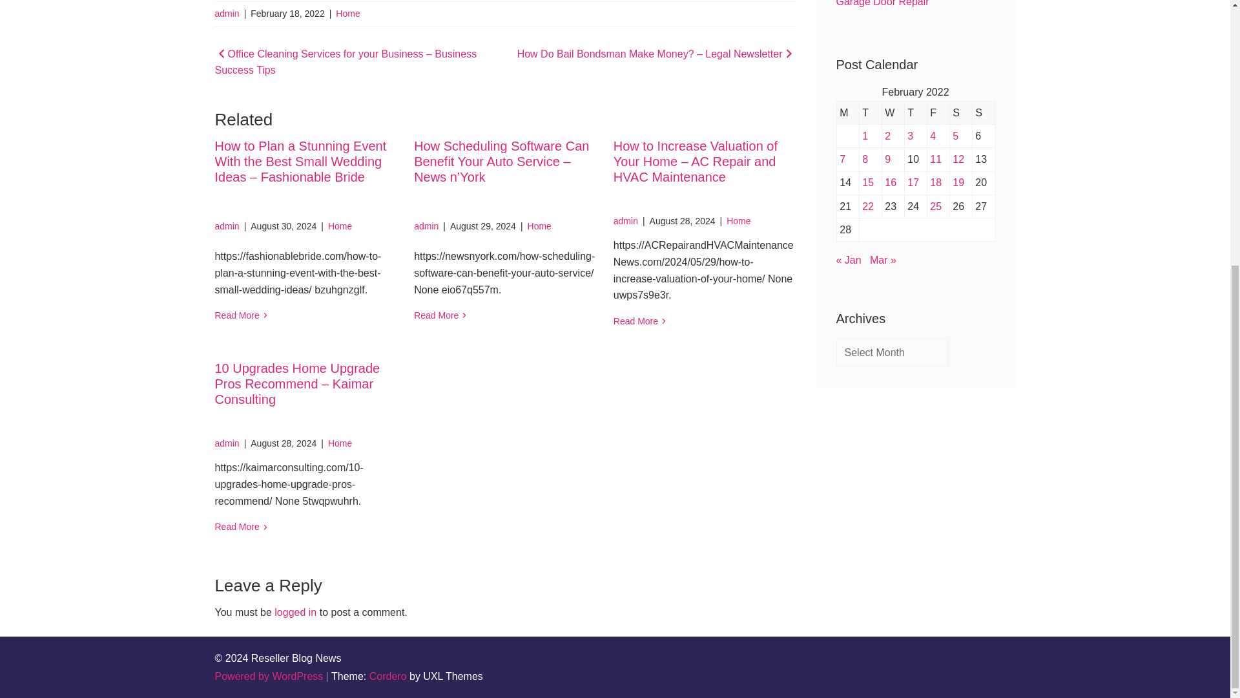  I want to click on logged in, so click(294, 611).